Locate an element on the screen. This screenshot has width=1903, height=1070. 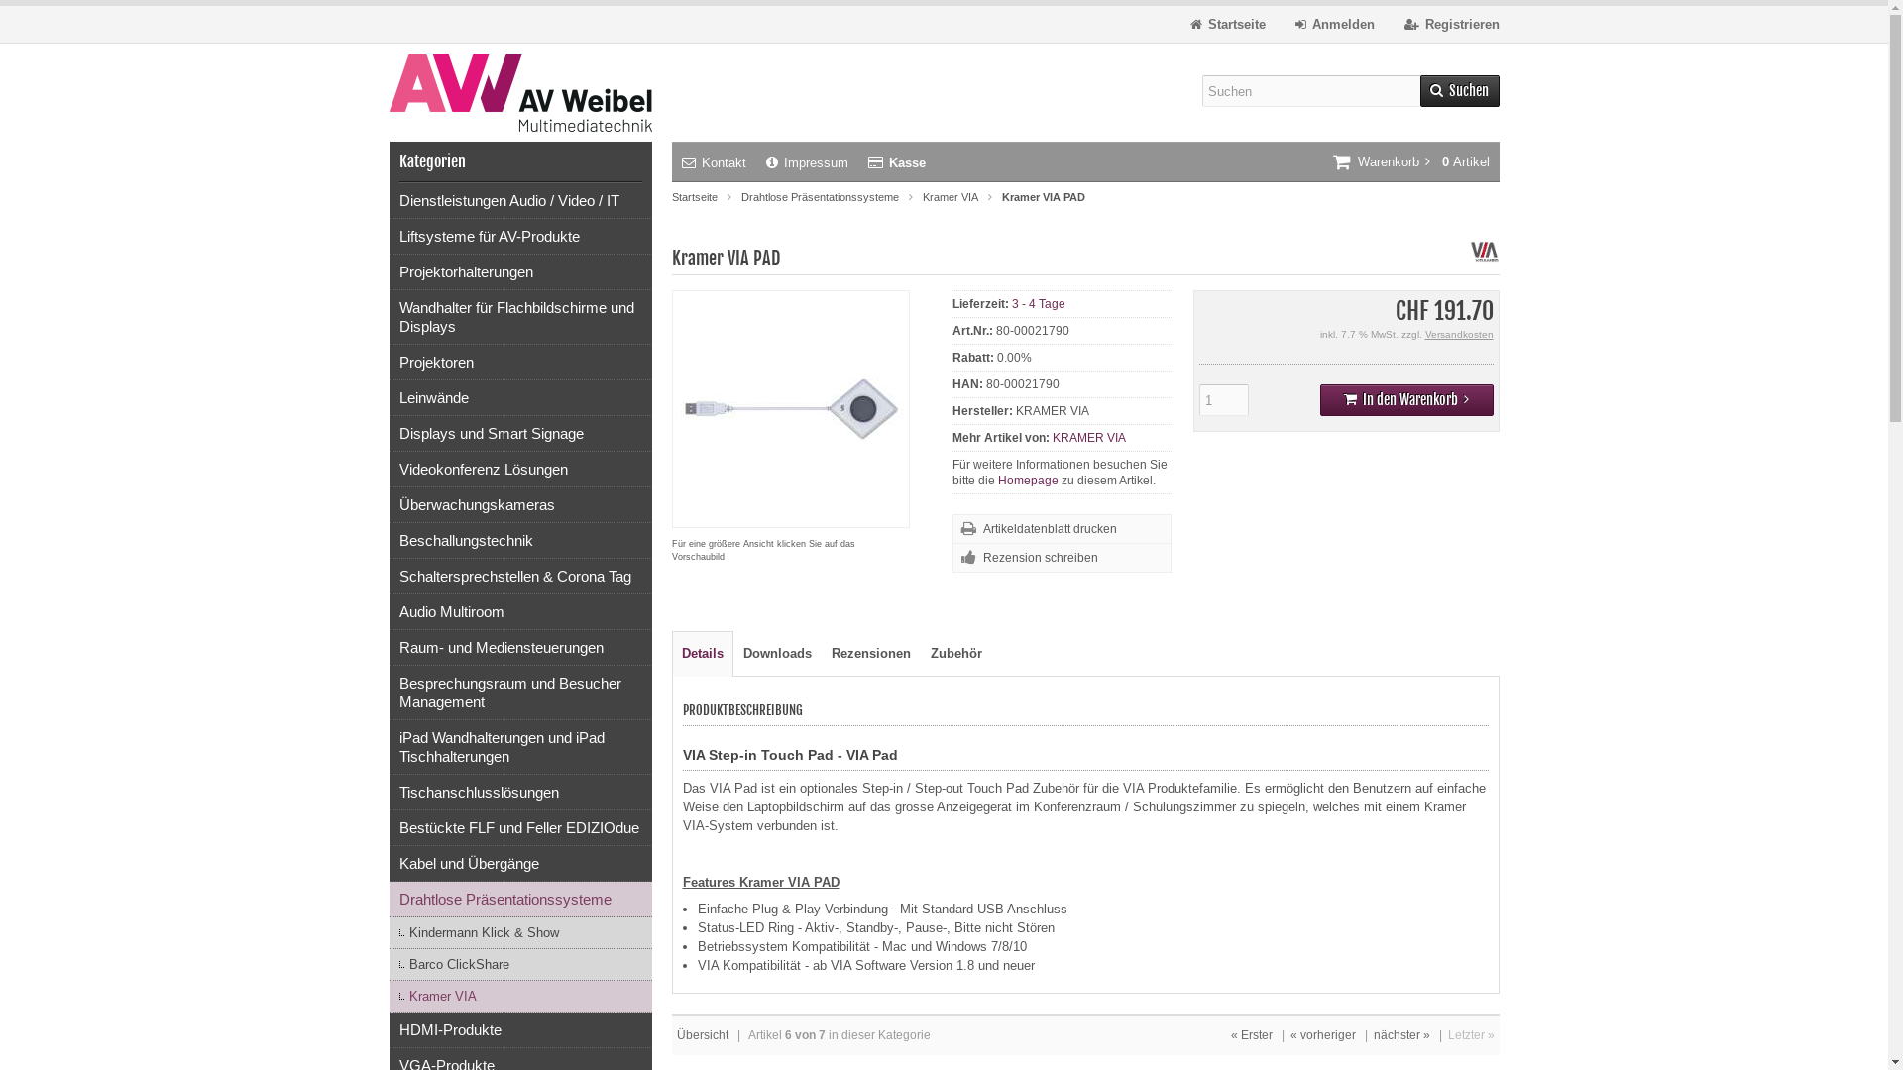
Startseite is located at coordinates (695, 197).